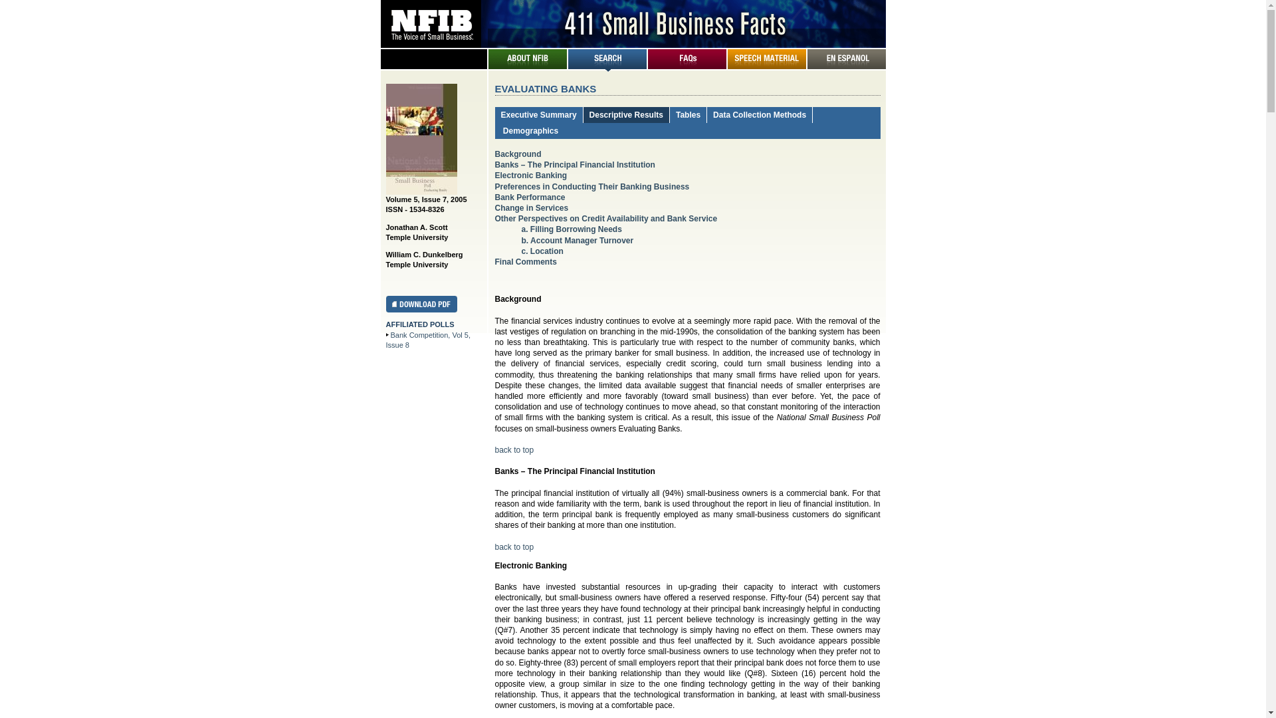 The height and width of the screenshot is (718, 1276). I want to click on back to top, so click(514, 450).